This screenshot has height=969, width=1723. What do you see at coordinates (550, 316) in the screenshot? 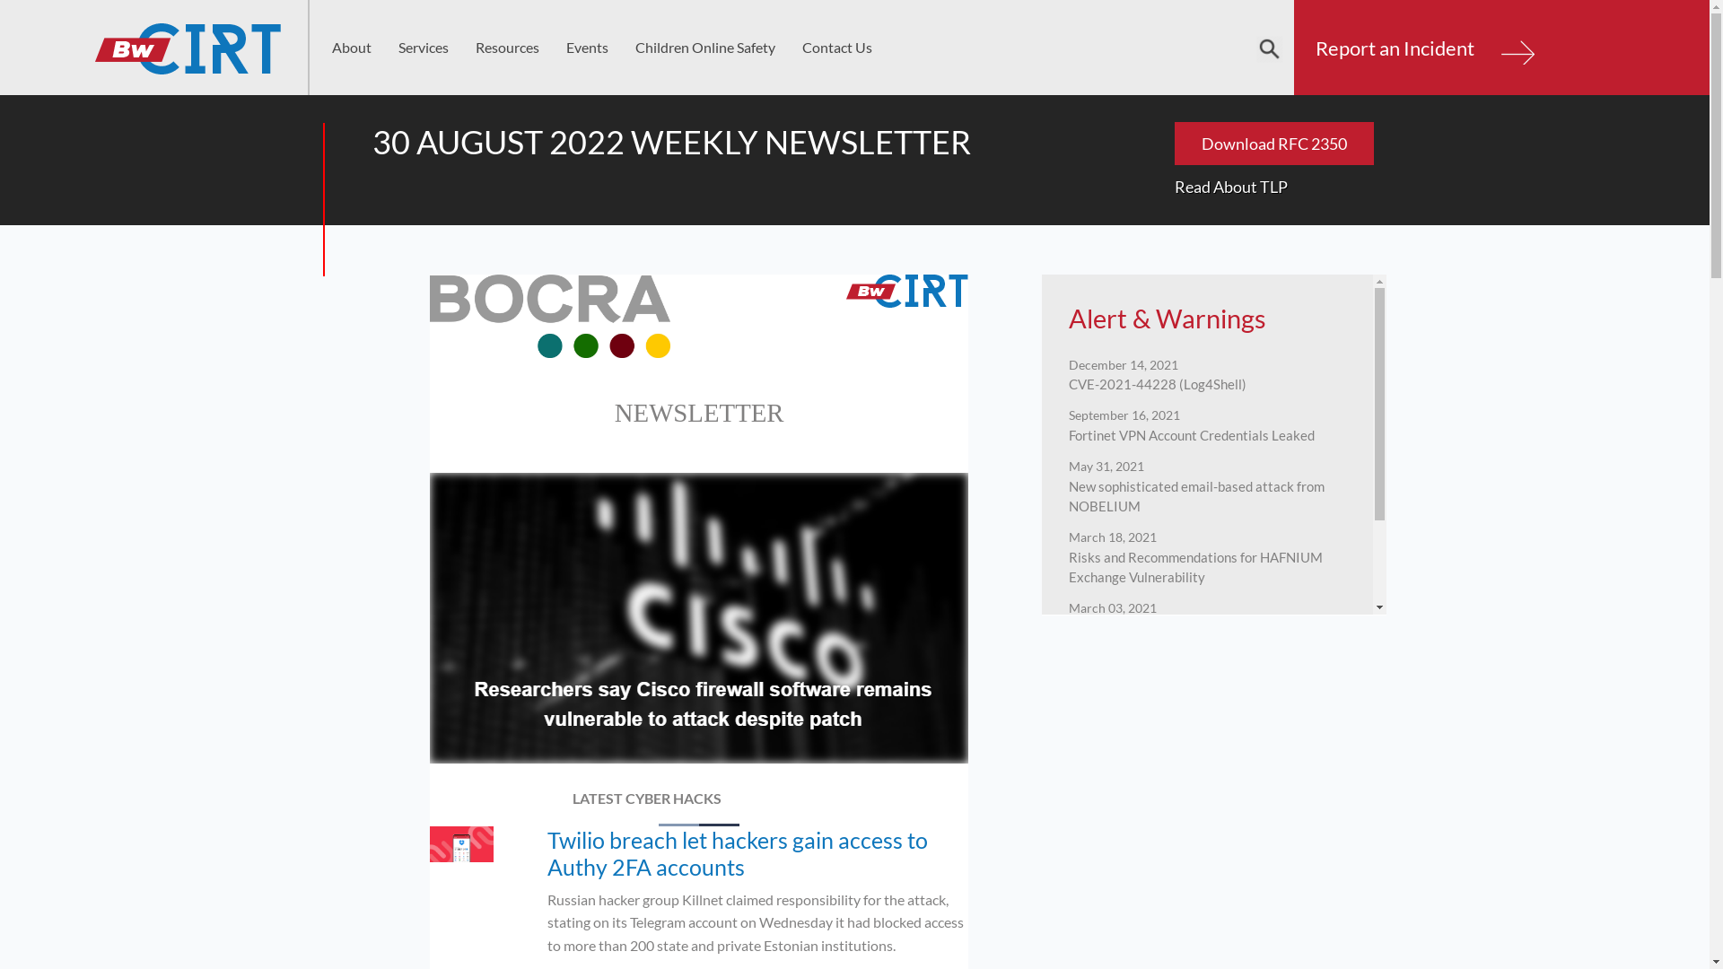
I see `BOCRA website` at bounding box center [550, 316].